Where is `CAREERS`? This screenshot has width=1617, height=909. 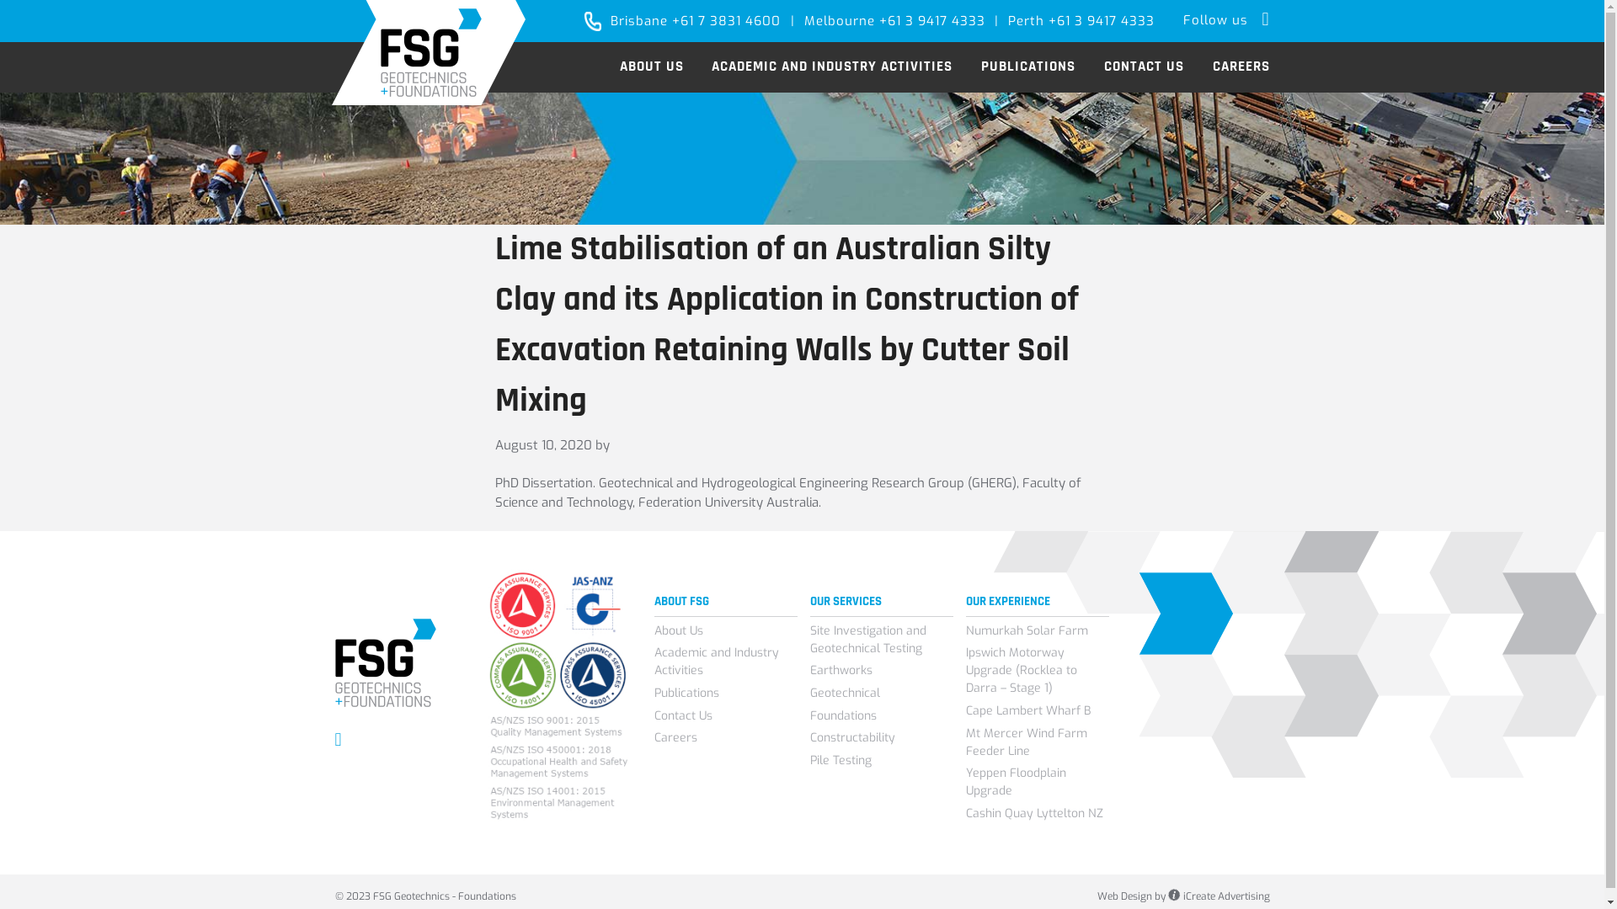
CAREERS is located at coordinates (1241, 67).